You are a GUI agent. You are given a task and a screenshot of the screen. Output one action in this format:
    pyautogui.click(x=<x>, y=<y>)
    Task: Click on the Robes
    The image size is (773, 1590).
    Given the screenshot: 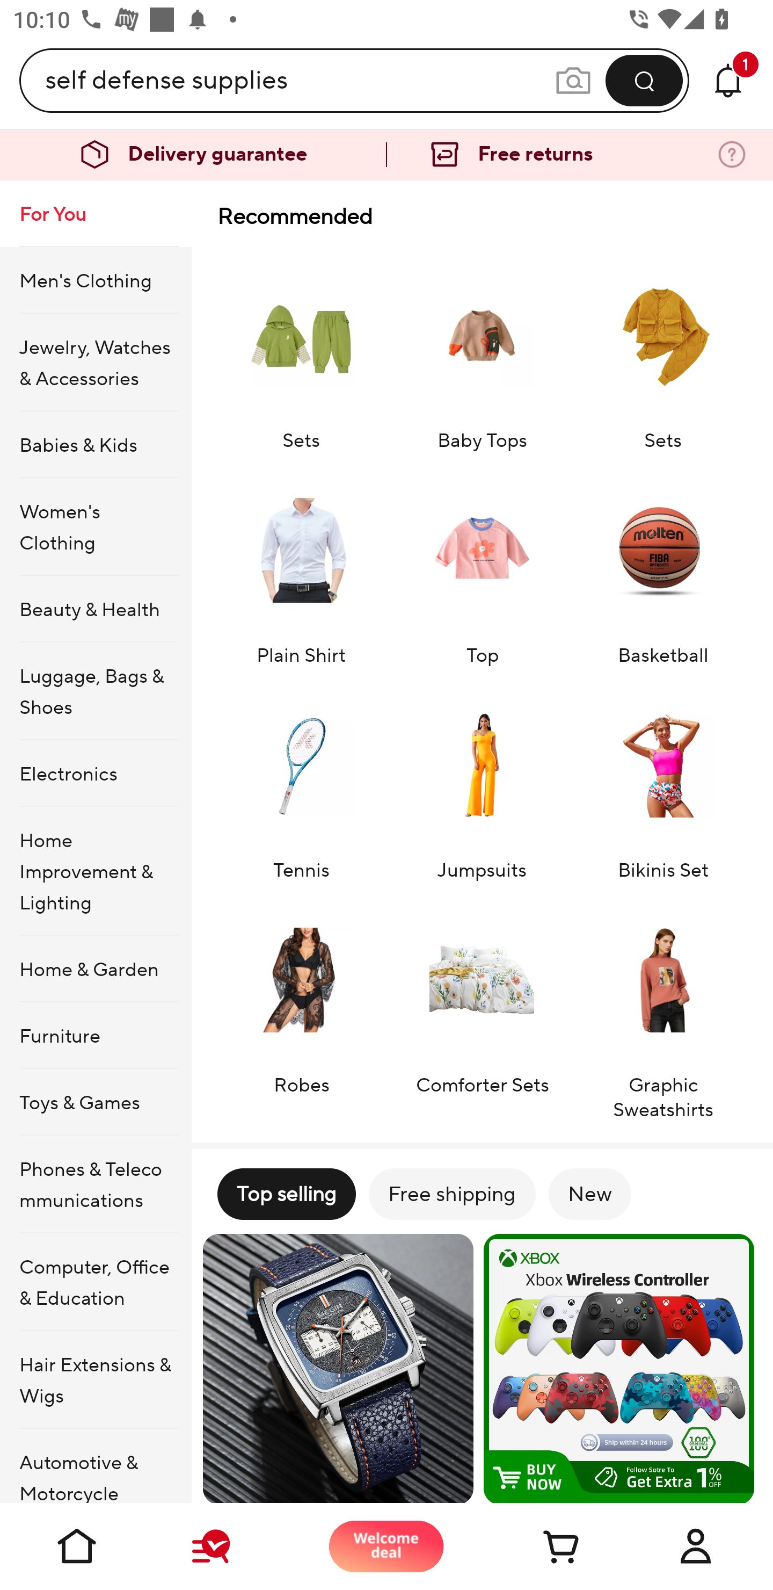 What is the action you would take?
    pyautogui.click(x=301, y=1009)
    